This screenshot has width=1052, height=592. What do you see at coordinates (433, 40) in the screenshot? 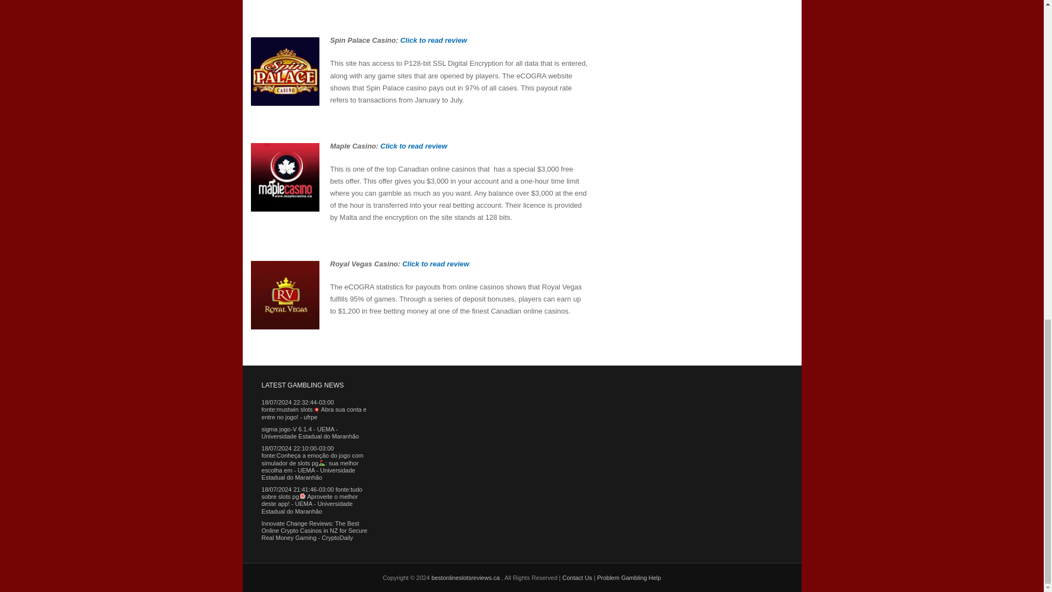
I see `Click to read review` at bounding box center [433, 40].